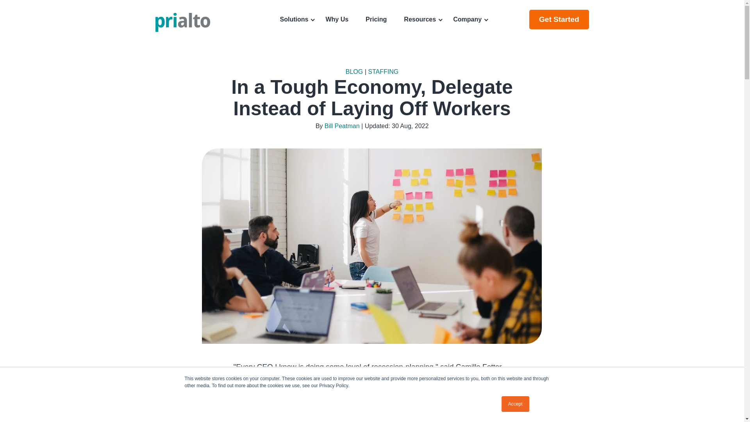 This screenshot has height=422, width=750. What do you see at coordinates (516, 404) in the screenshot?
I see `Accept` at bounding box center [516, 404].